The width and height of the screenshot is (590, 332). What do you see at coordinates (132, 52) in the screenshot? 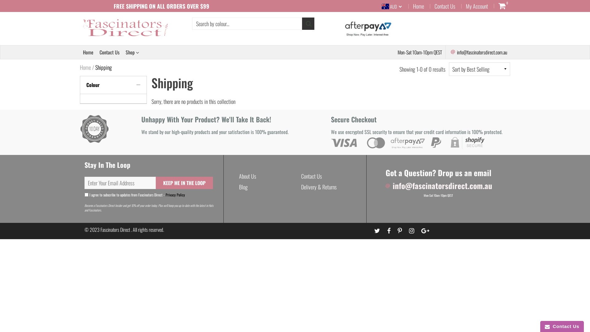
I see `Shop` at bounding box center [132, 52].